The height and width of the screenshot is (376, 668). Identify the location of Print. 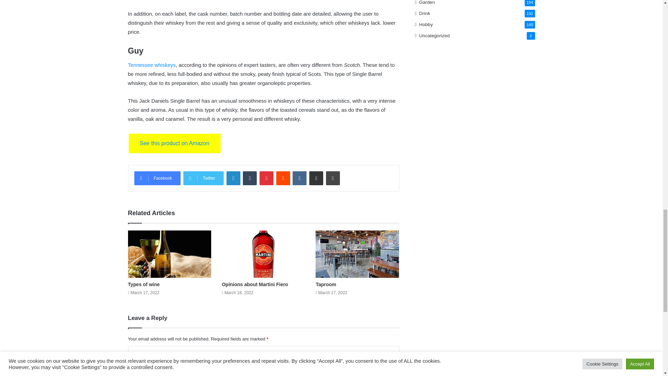
(333, 178).